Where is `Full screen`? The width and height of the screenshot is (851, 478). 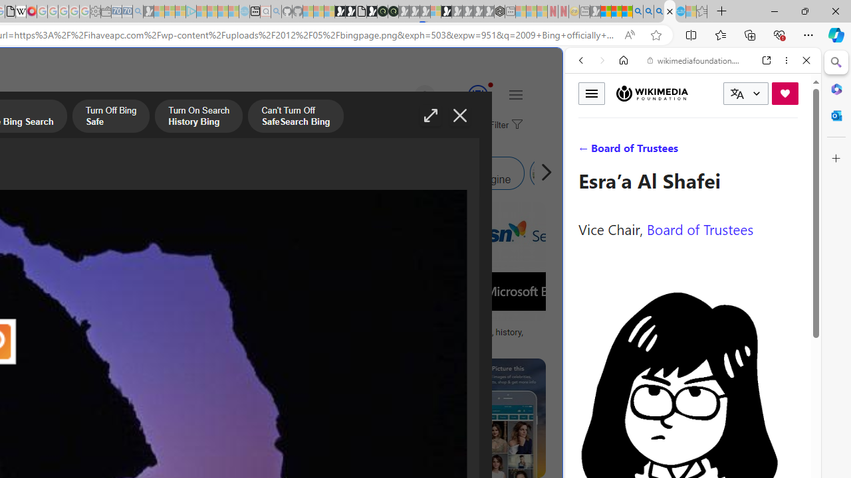
Full screen is located at coordinates (431, 116).